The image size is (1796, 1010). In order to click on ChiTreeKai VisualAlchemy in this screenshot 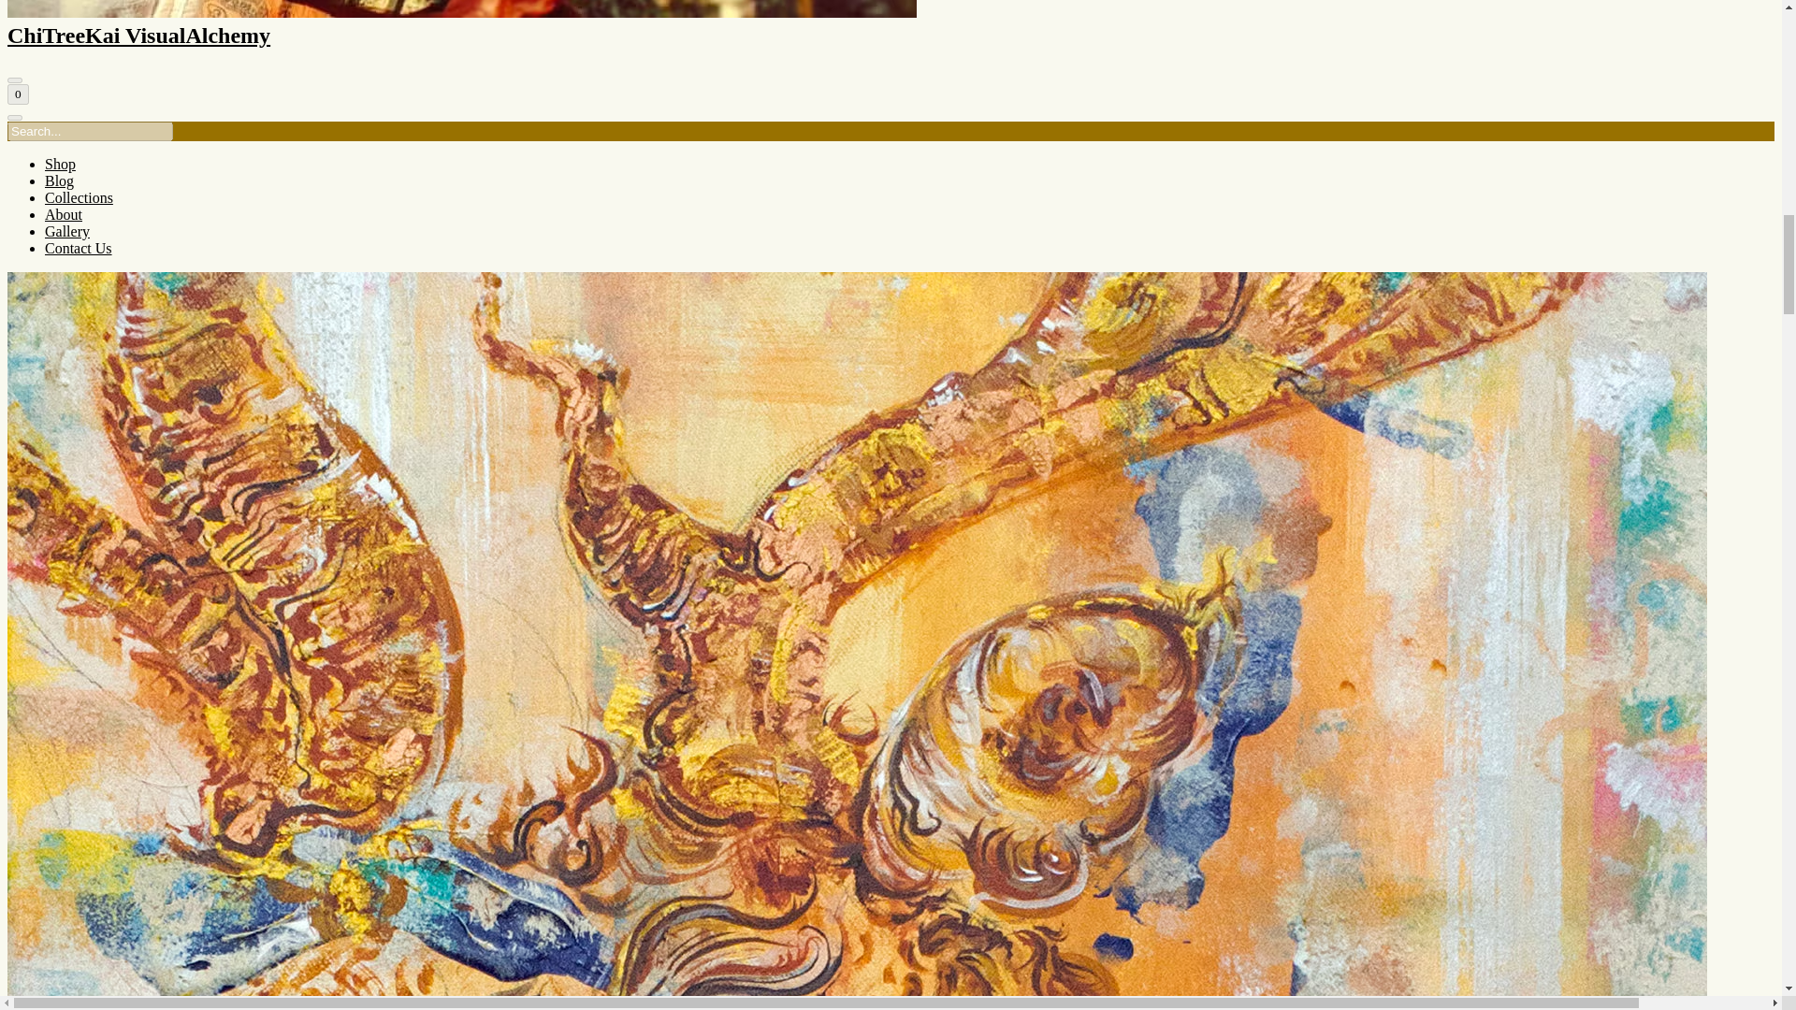, I will do `click(891, 24)`.